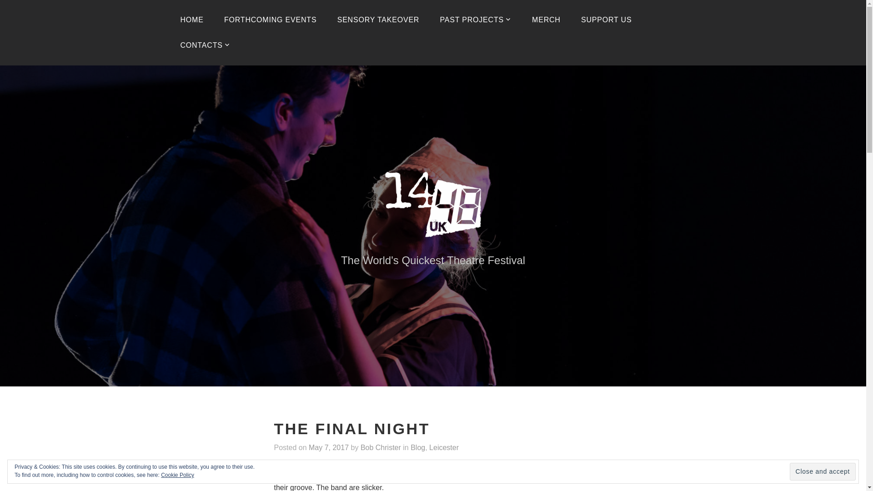 The height and width of the screenshot is (491, 873). What do you see at coordinates (191, 20) in the screenshot?
I see `HOME` at bounding box center [191, 20].